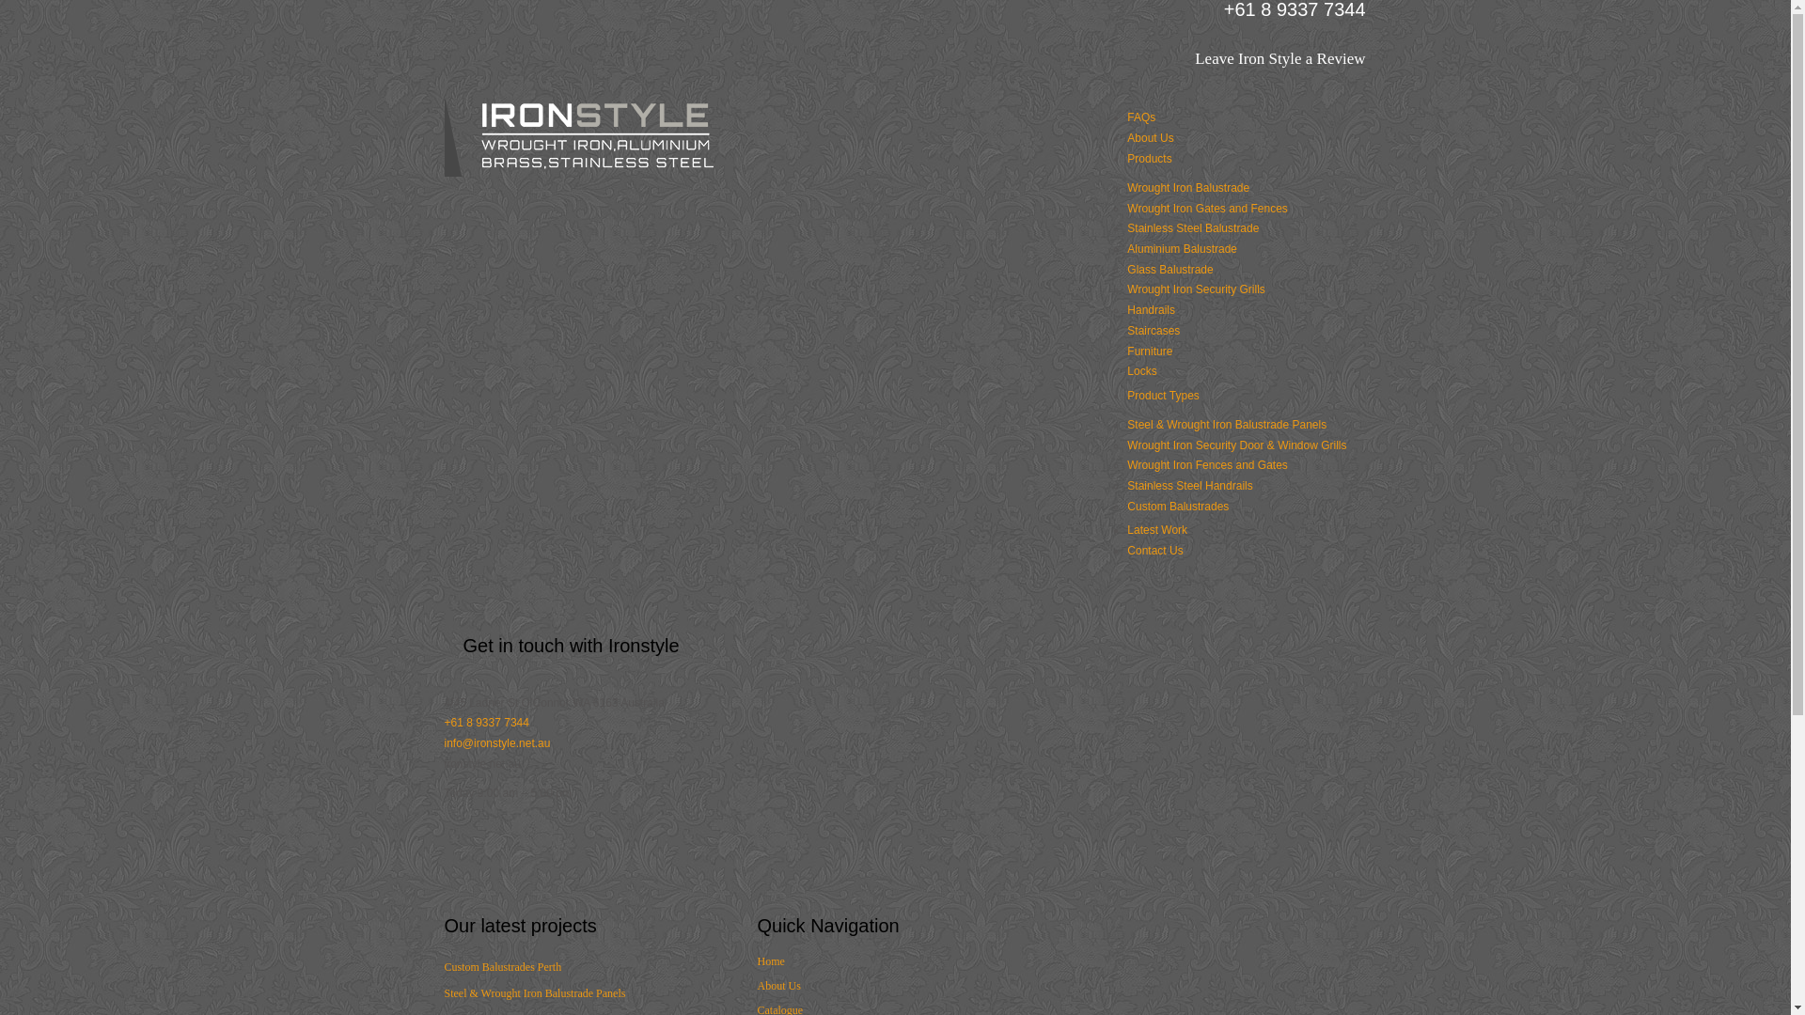 The image size is (1805, 1015). What do you see at coordinates (534, 993) in the screenshot?
I see `Steel & Wrought Iron Balustrade Panels` at bounding box center [534, 993].